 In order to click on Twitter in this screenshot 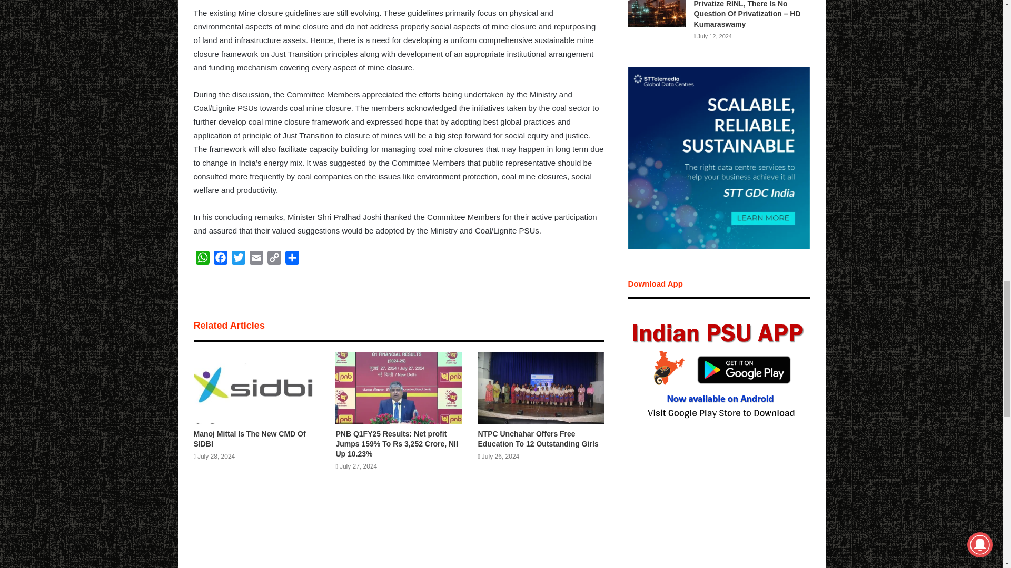, I will do `click(238, 260)`.